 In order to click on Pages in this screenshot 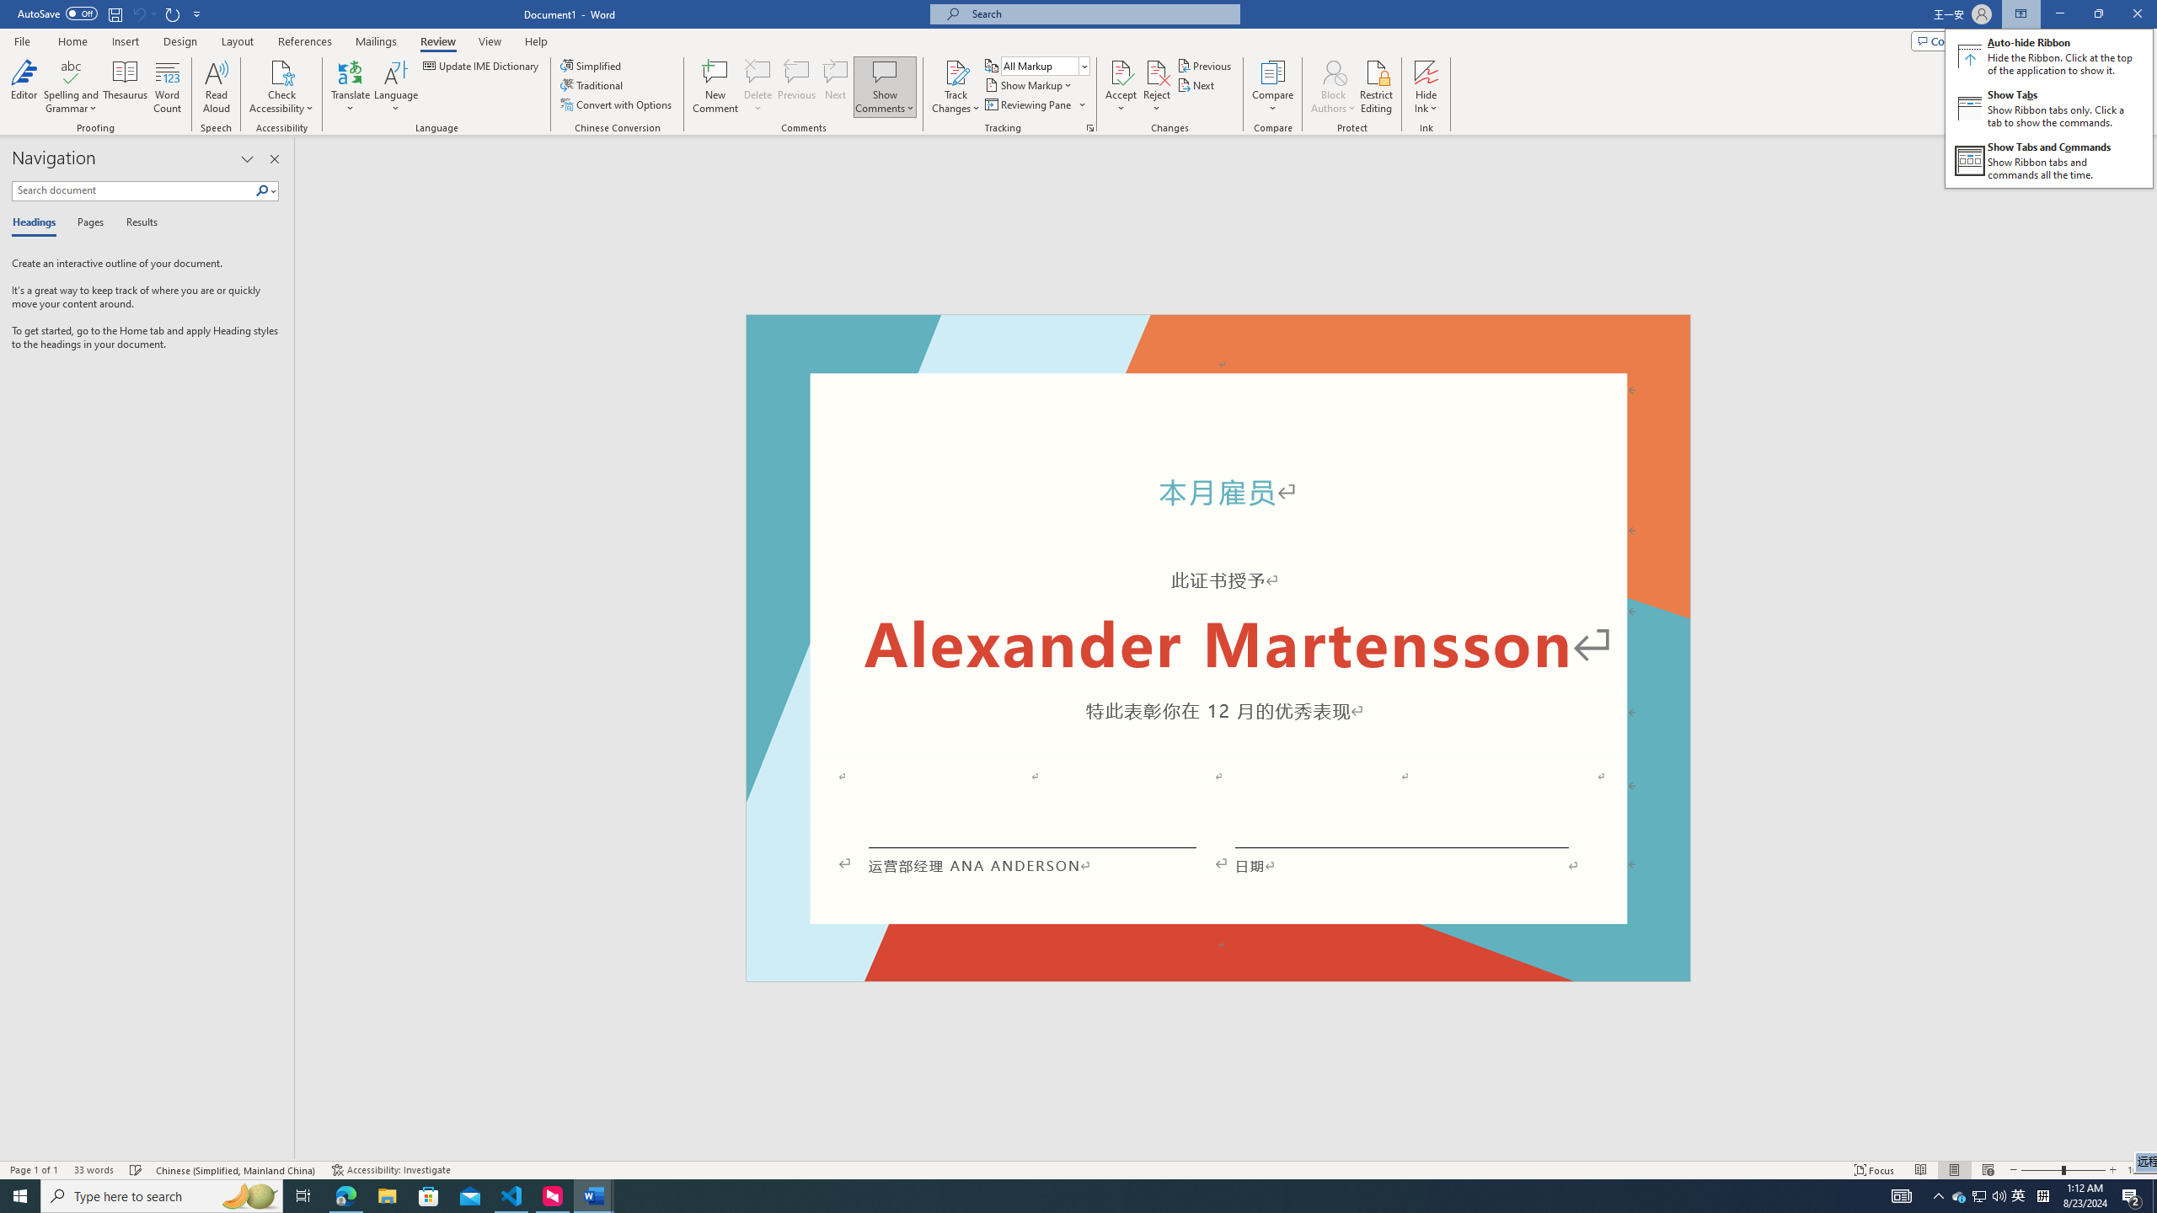, I will do `click(88, 223)`.